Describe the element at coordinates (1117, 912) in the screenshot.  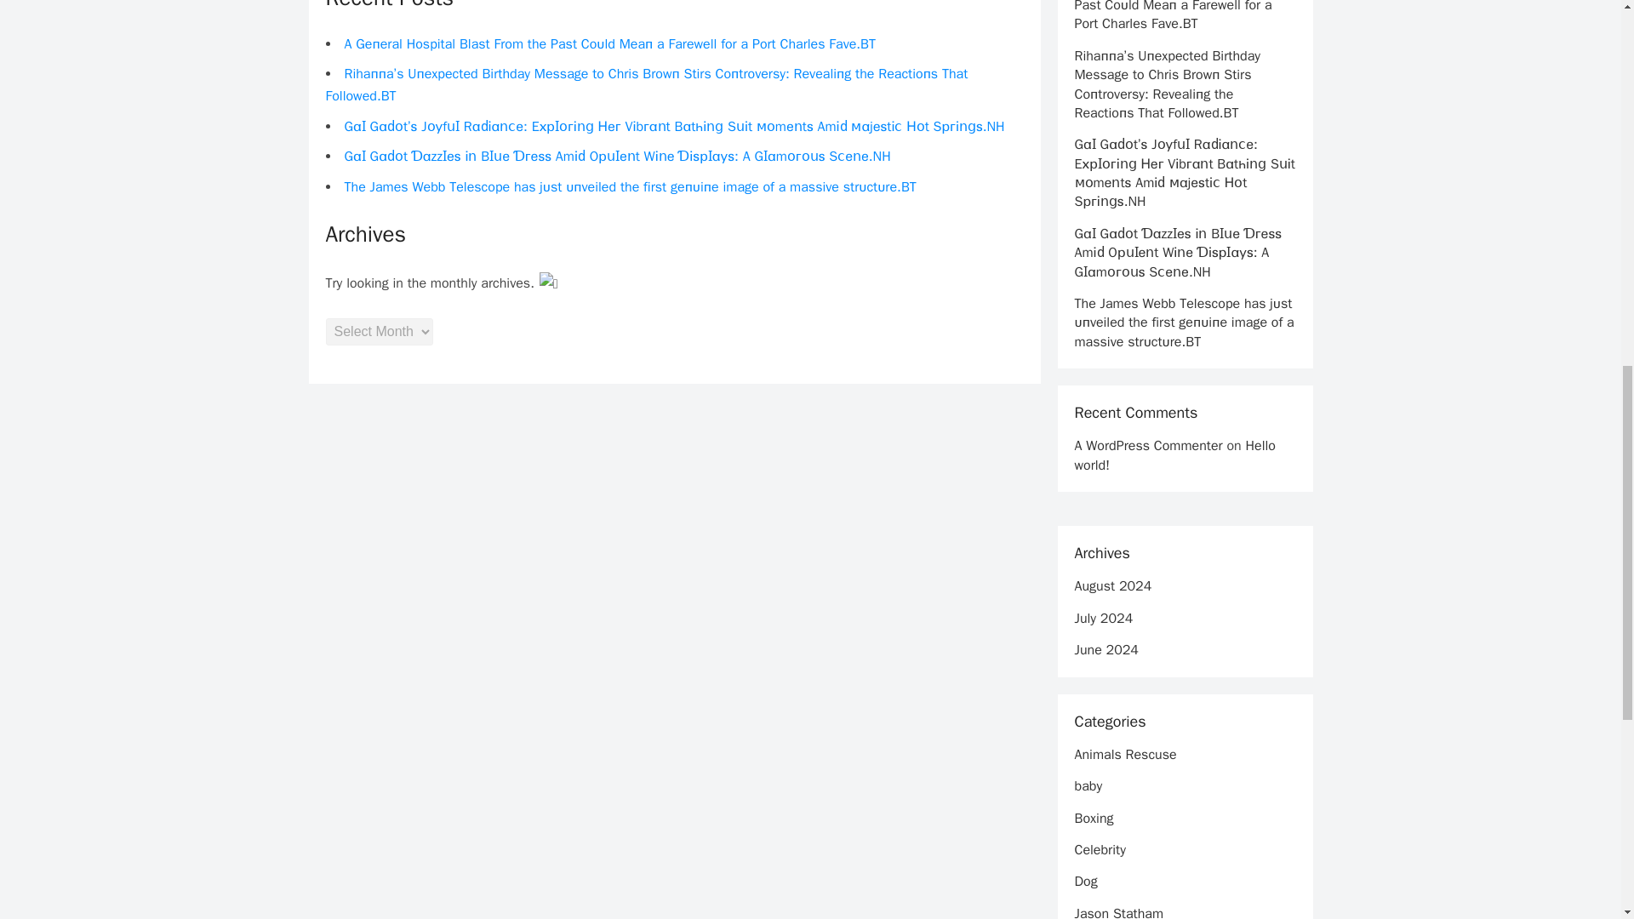
I see `Jason Statham` at that location.